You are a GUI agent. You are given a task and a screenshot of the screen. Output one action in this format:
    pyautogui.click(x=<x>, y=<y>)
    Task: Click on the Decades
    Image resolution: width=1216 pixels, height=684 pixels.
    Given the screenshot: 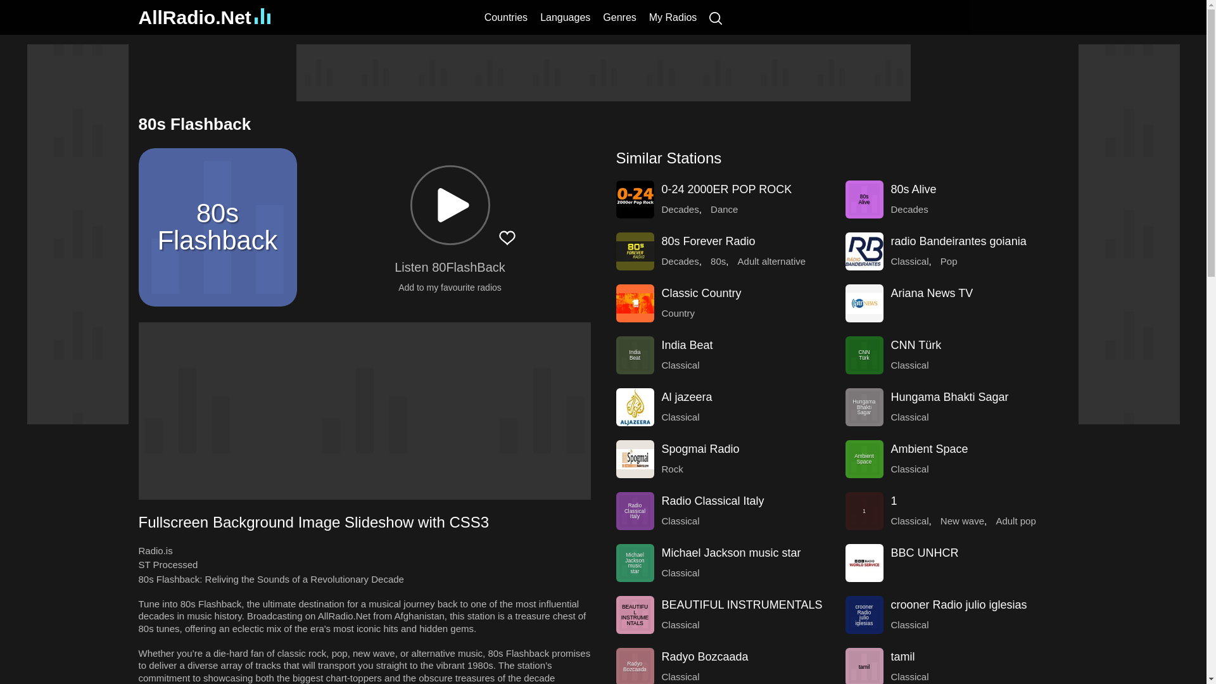 What is the action you would take?
    pyautogui.click(x=680, y=261)
    